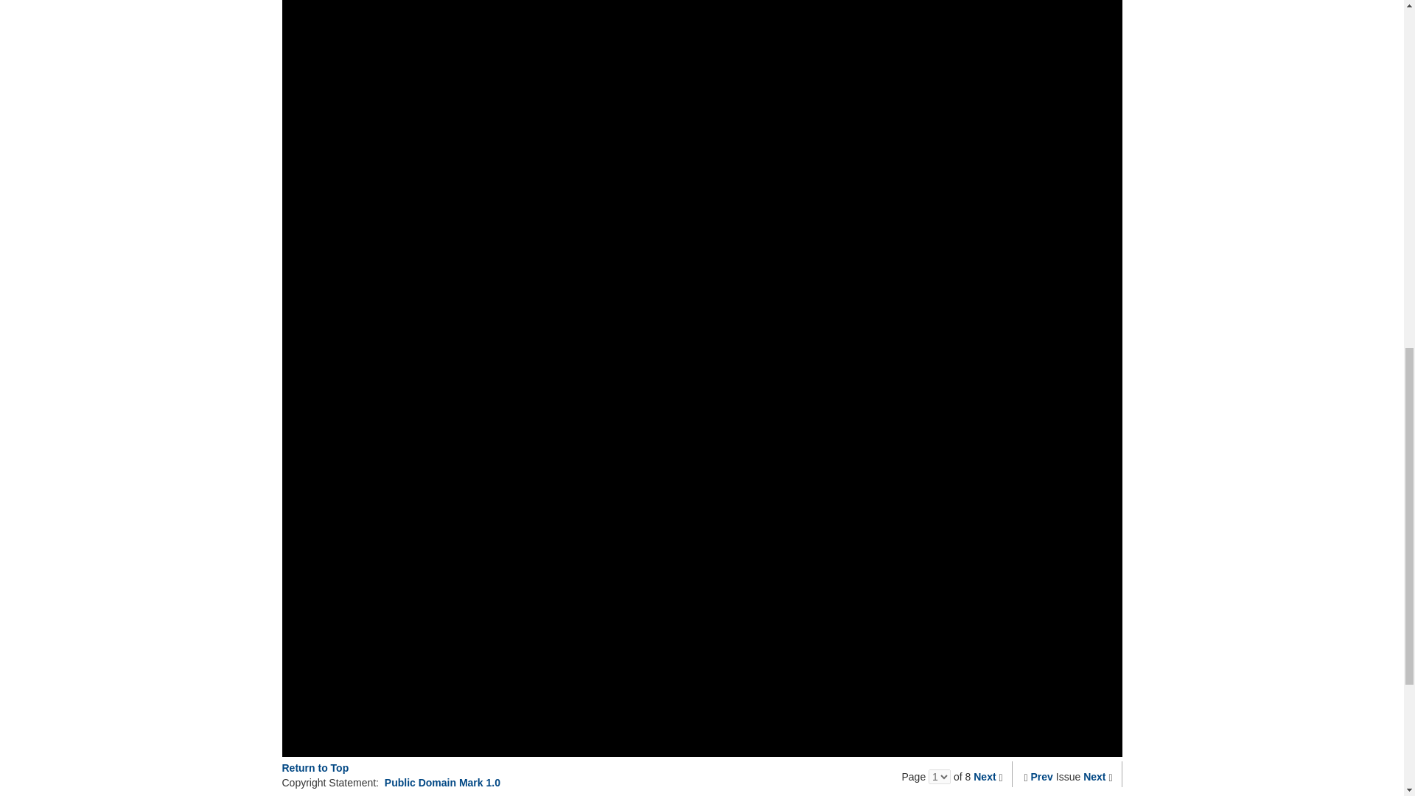 This screenshot has width=1415, height=796. I want to click on Next, so click(985, 777).